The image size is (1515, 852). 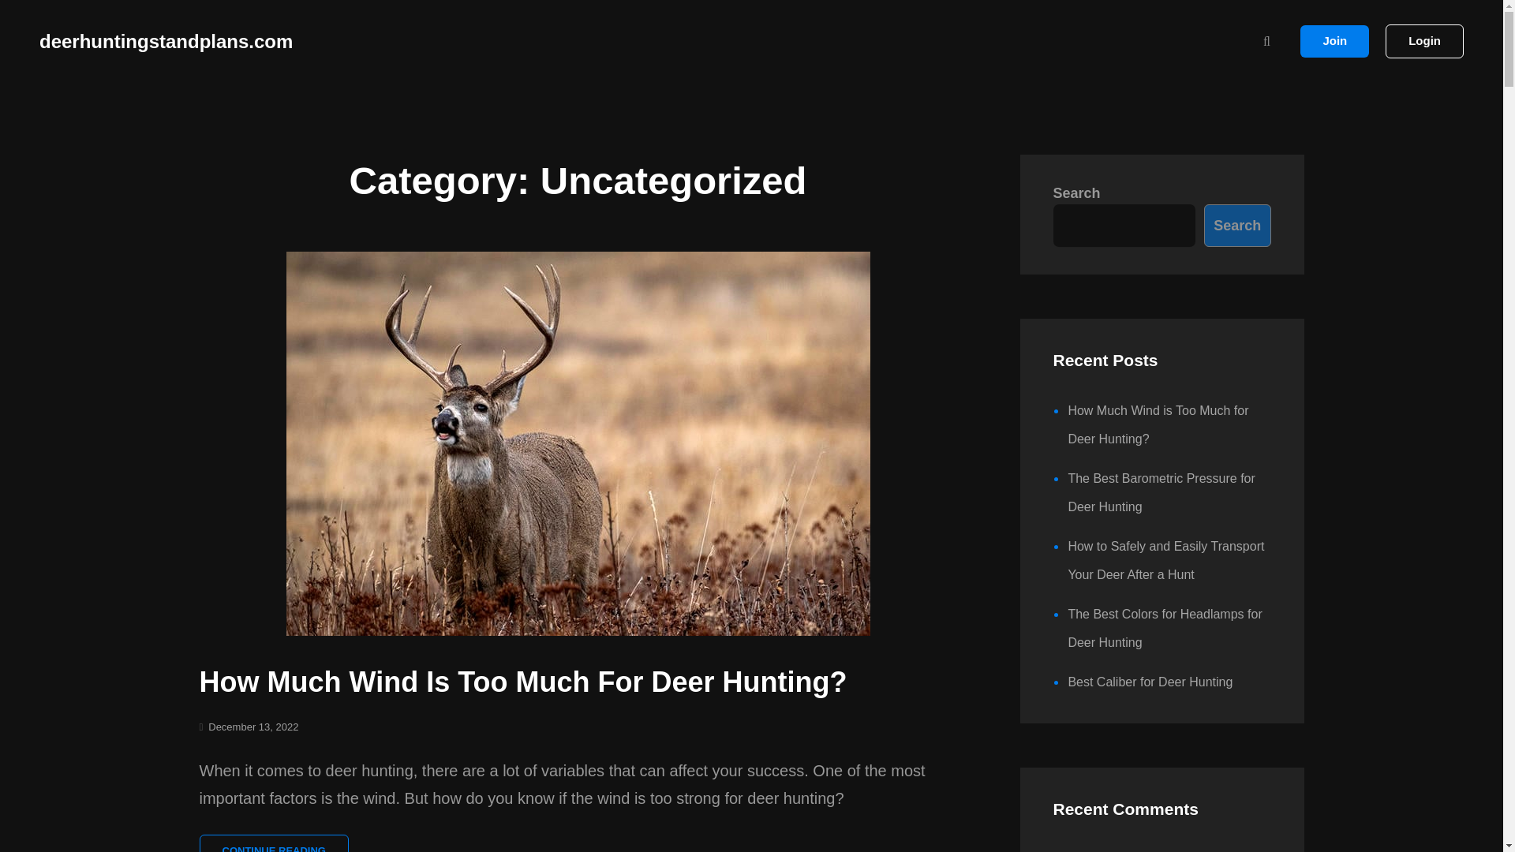 I want to click on Join, so click(x=273, y=843).